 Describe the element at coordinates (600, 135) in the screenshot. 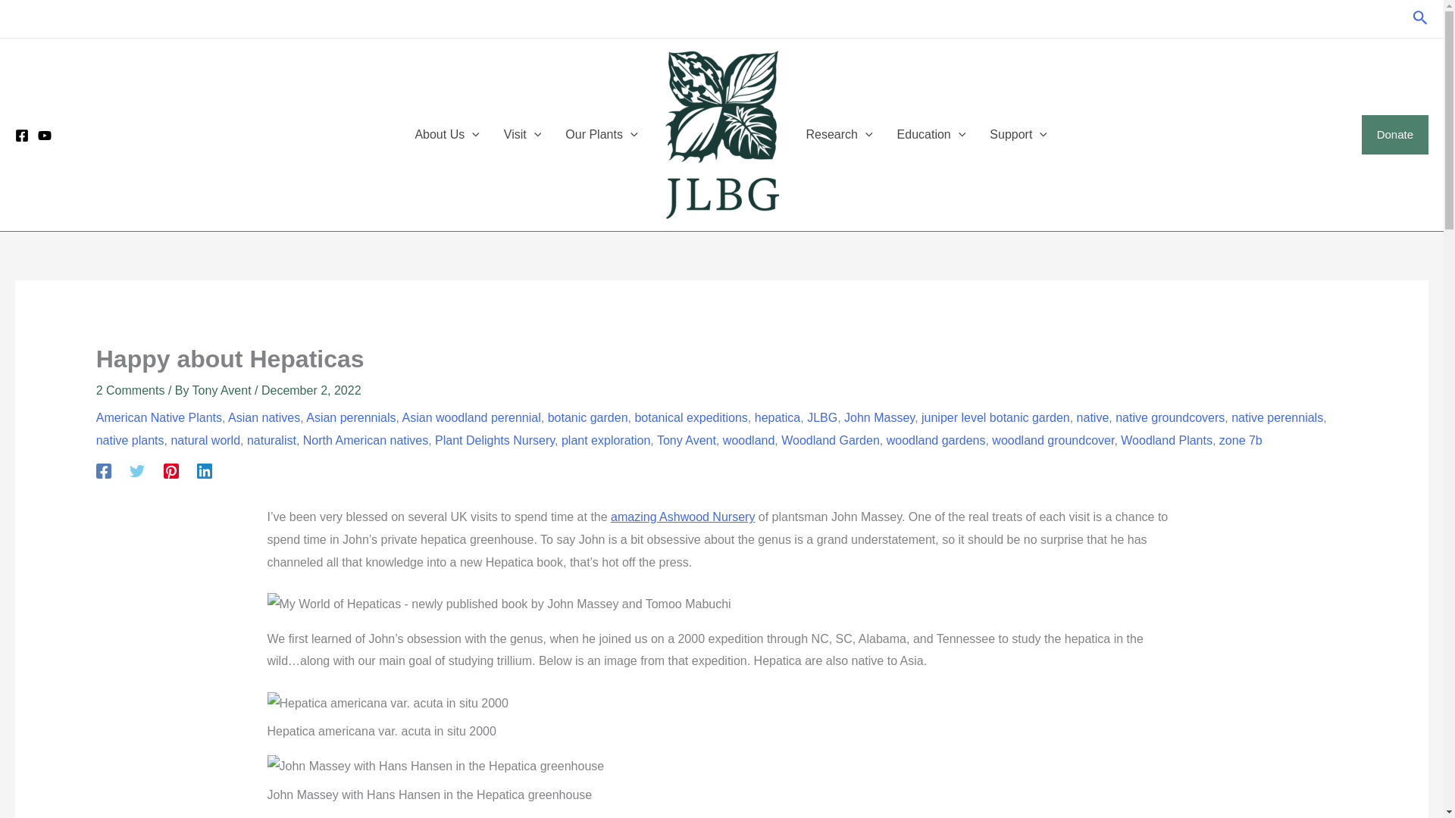

I see `Our Plants` at that location.